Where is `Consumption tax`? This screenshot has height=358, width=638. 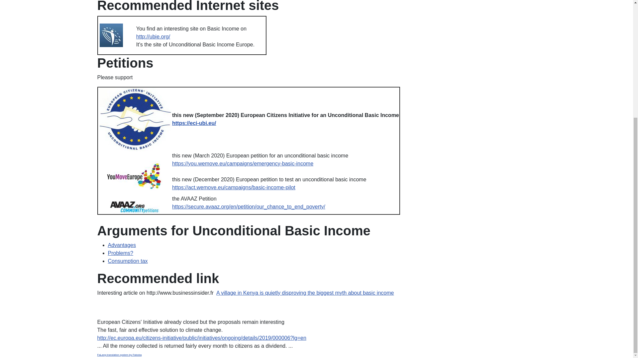 Consumption tax is located at coordinates (128, 261).